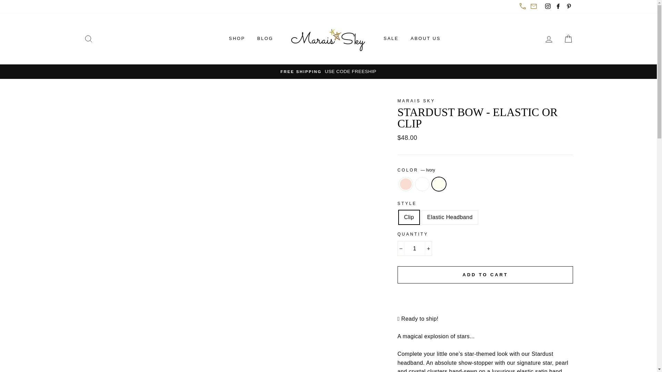  What do you see at coordinates (548, 7) in the screenshot?
I see `Marais Sky on Instagram` at bounding box center [548, 7].